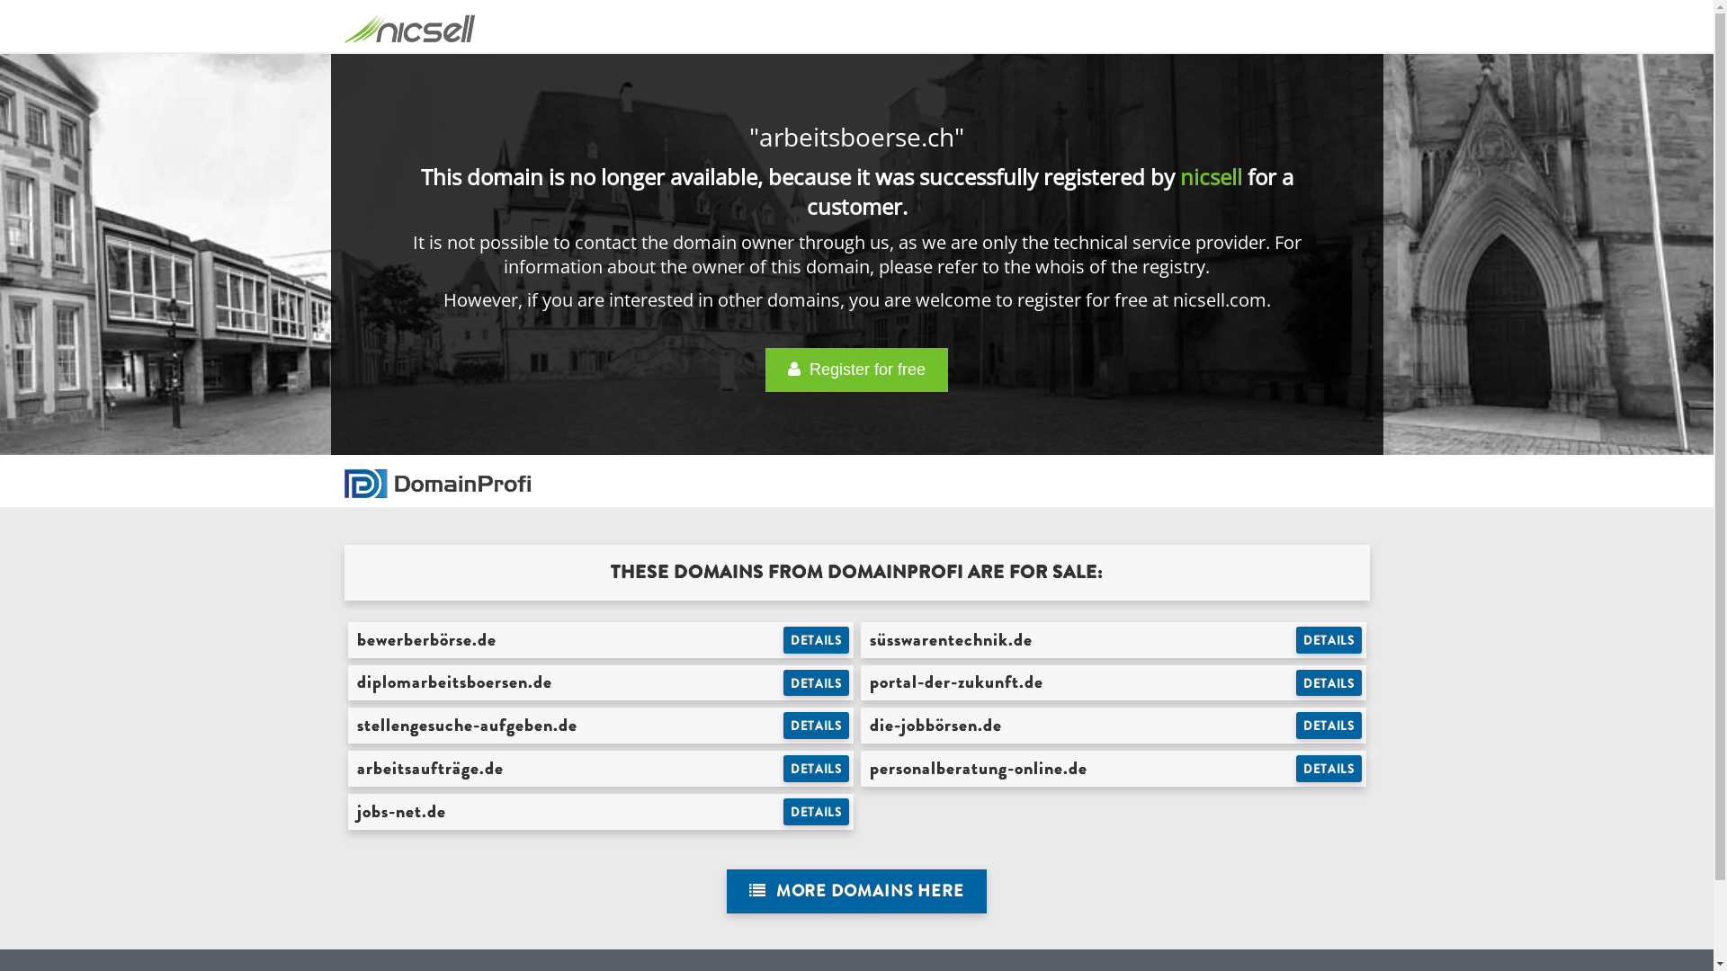 The height and width of the screenshot is (971, 1727). Describe the element at coordinates (817, 812) in the screenshot. I see `DETAILS` at that location.